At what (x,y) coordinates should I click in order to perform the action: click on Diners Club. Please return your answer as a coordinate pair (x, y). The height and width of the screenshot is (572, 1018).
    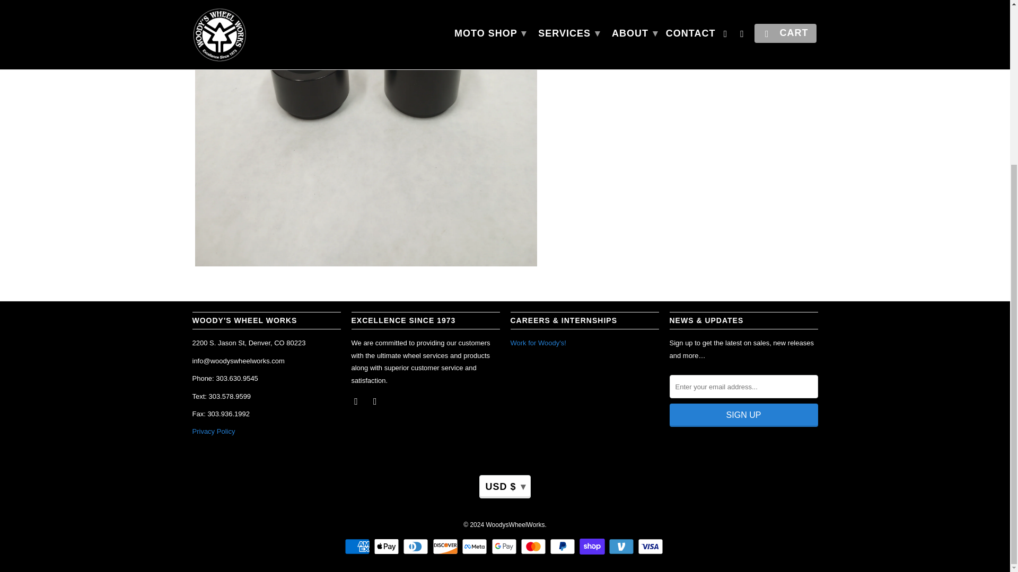
    Looking at the image, I should click on (417, 547).